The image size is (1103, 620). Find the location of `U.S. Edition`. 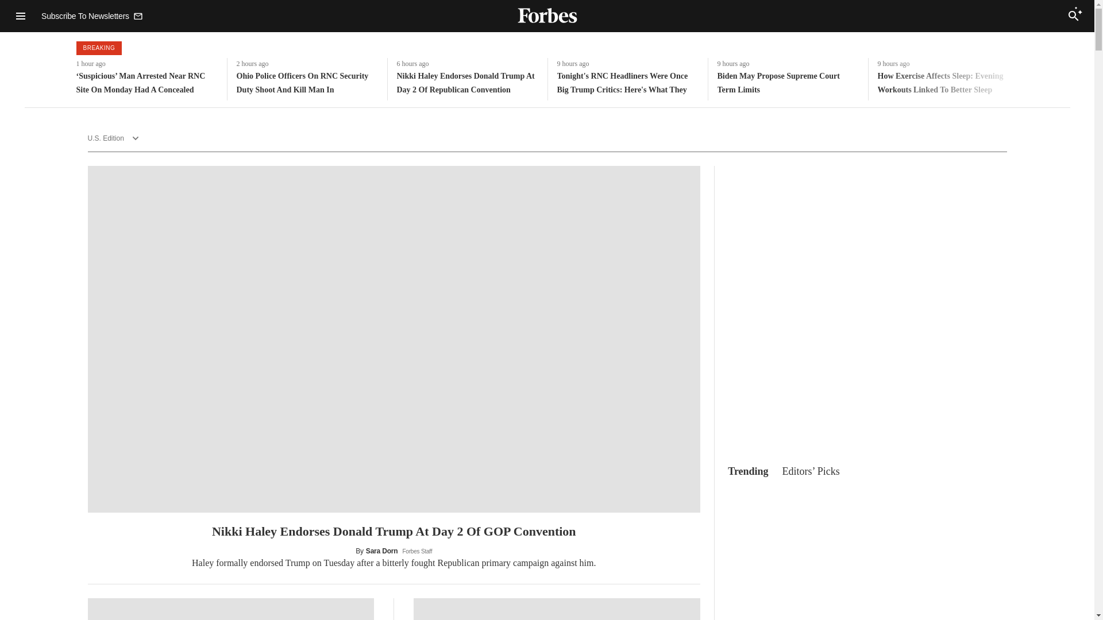

U.S. Edition is located at coordinates (117, 138).